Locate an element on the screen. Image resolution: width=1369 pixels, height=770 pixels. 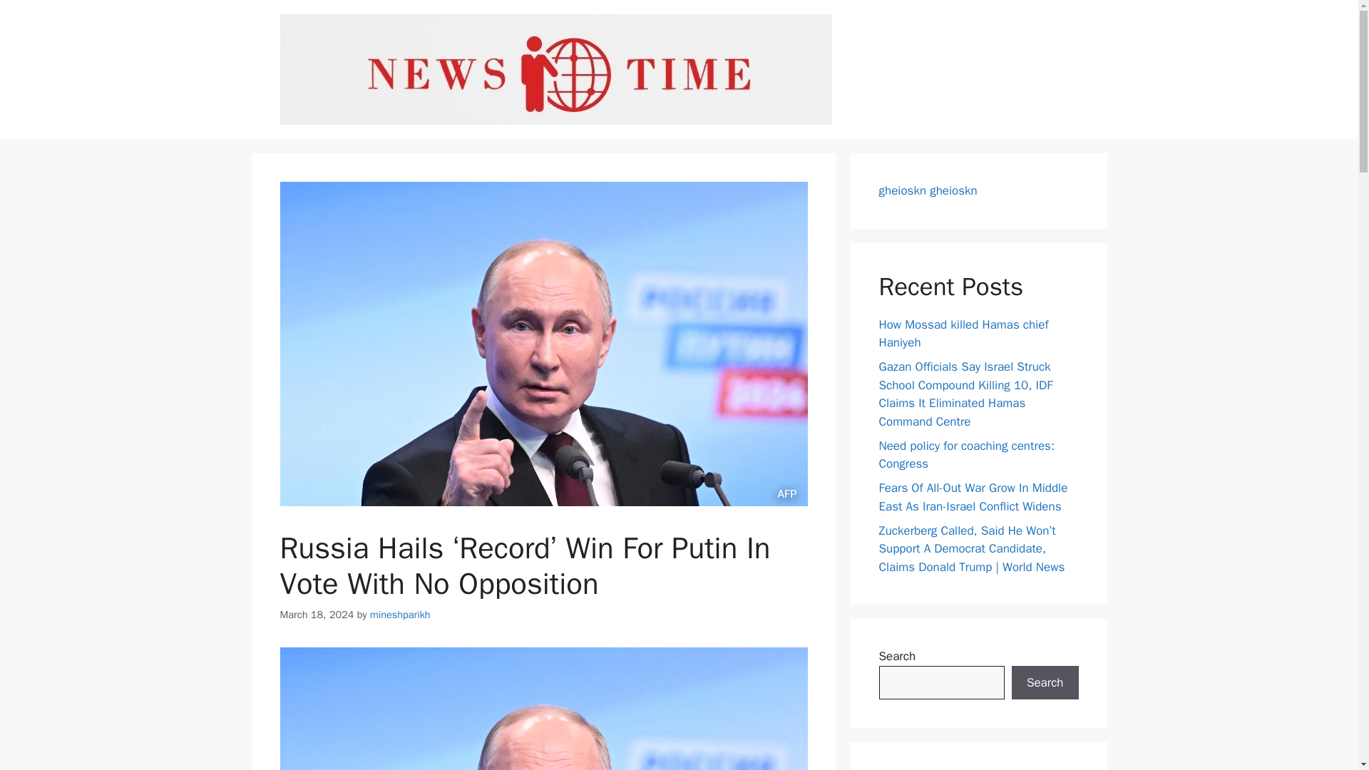
Need policy for coaching centres: Congress is located at coordinates (966, 454).